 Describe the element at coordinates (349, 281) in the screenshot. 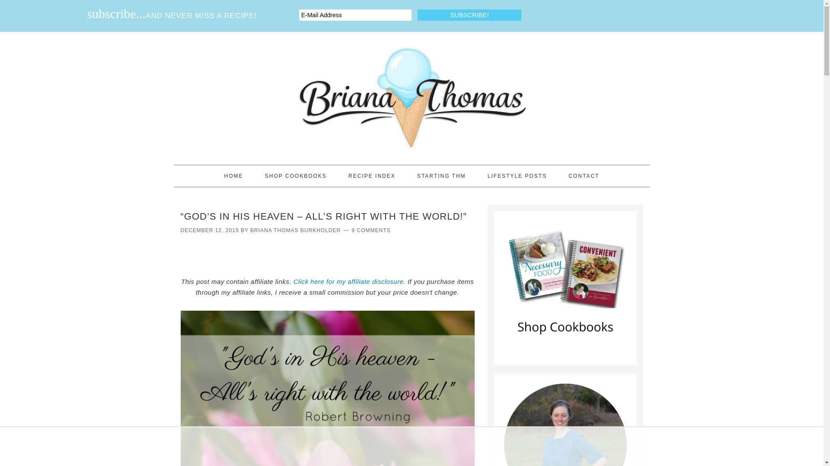

I see `Click here for my affiliate disclosure.` at that location.